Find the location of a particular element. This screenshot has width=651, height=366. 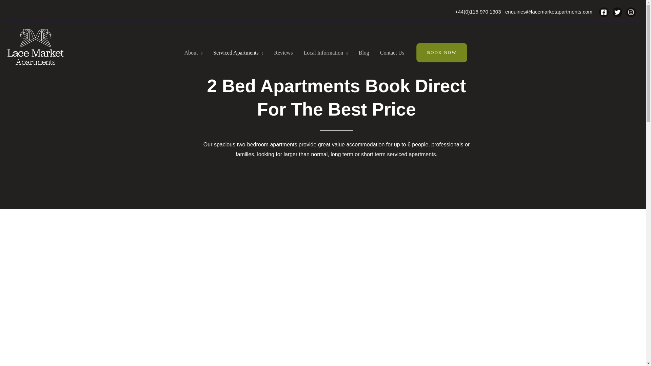

Contact Us is located at coordinates (392, 53).